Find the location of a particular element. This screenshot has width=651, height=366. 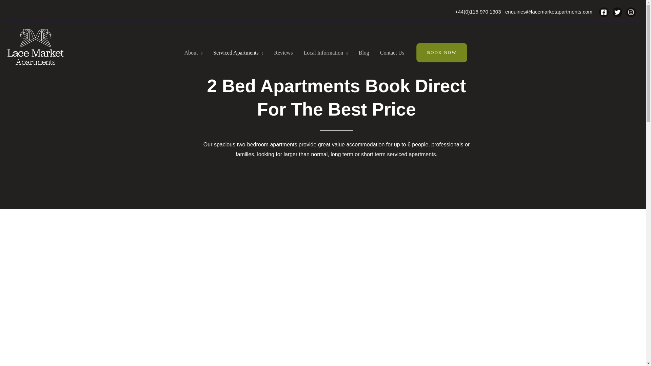

Contact Us is located at coordinates (392, 53).